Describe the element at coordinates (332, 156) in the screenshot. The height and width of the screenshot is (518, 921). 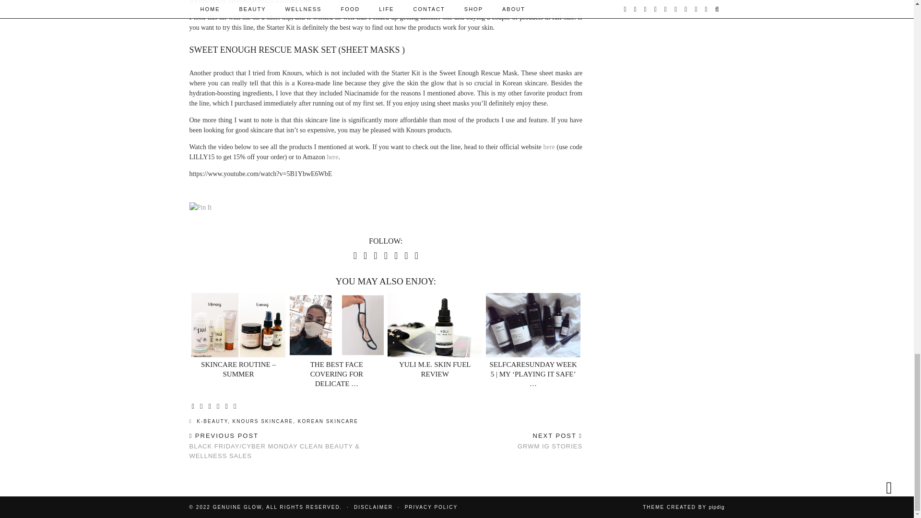
I see `here` at that location.